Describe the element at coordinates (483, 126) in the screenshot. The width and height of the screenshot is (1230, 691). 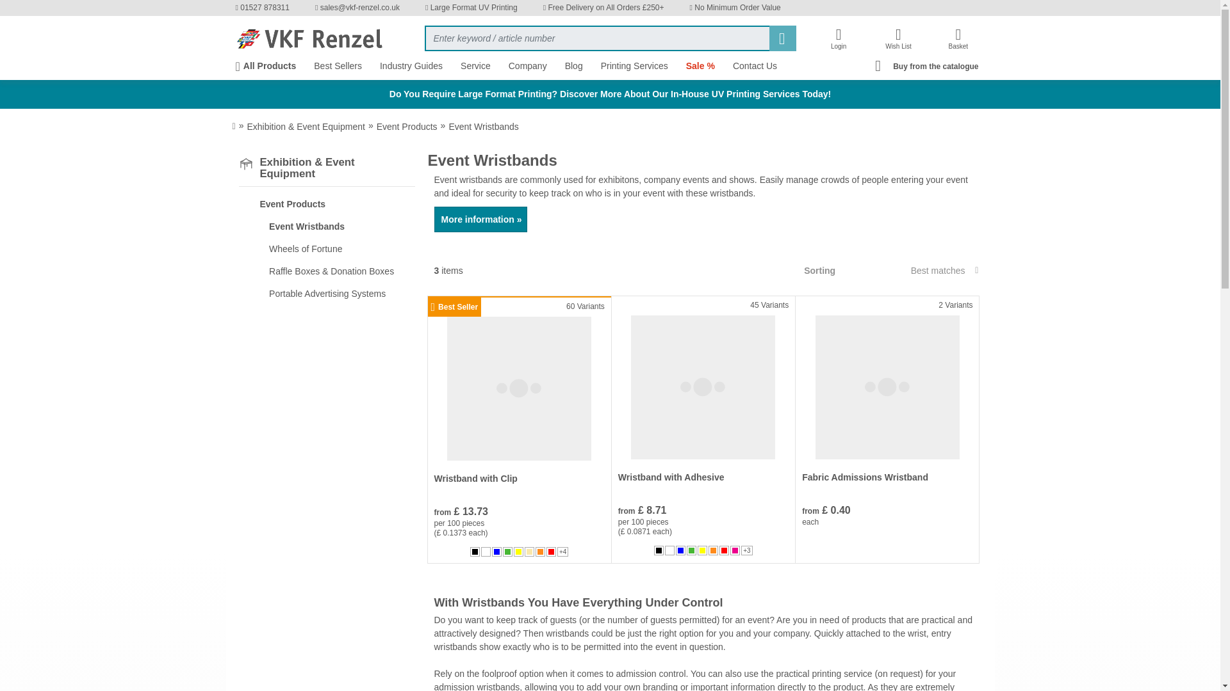
I see `Event Wristbands` at that location.